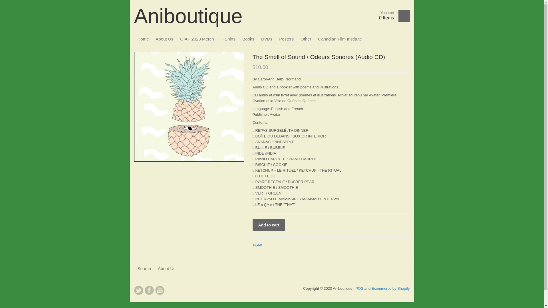 This screenshot has height=308, width=548. What do you see at coordinates (160, 290) in the screenshot?
I see `YouTube` at bounding box center [160, 290].